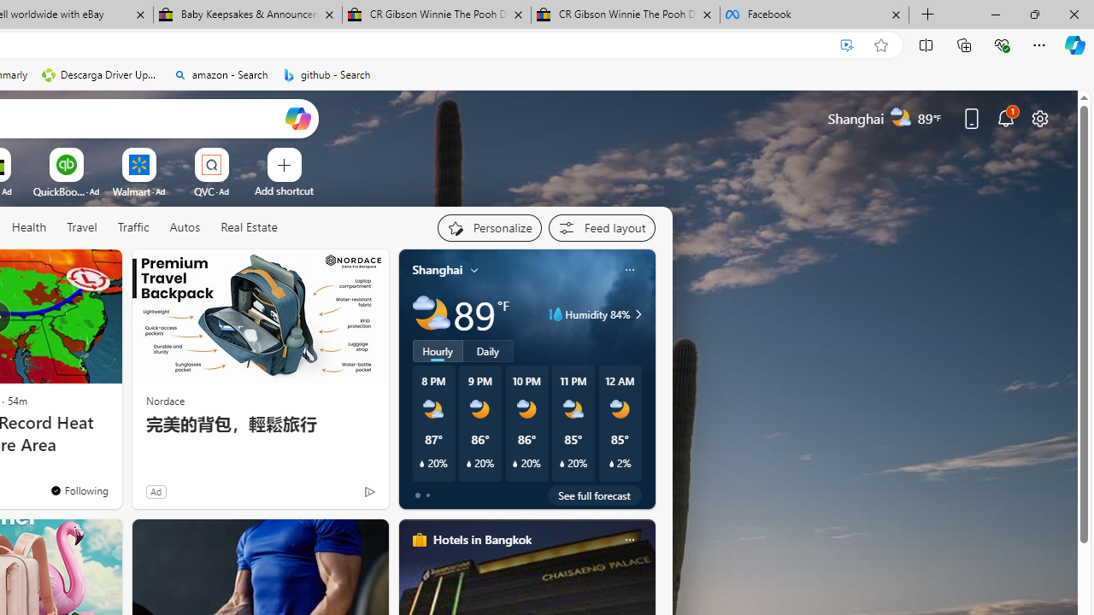 This screenshot has width=1094, height=615. I want to click on Hotels in Bangkok, so click(482, 539).